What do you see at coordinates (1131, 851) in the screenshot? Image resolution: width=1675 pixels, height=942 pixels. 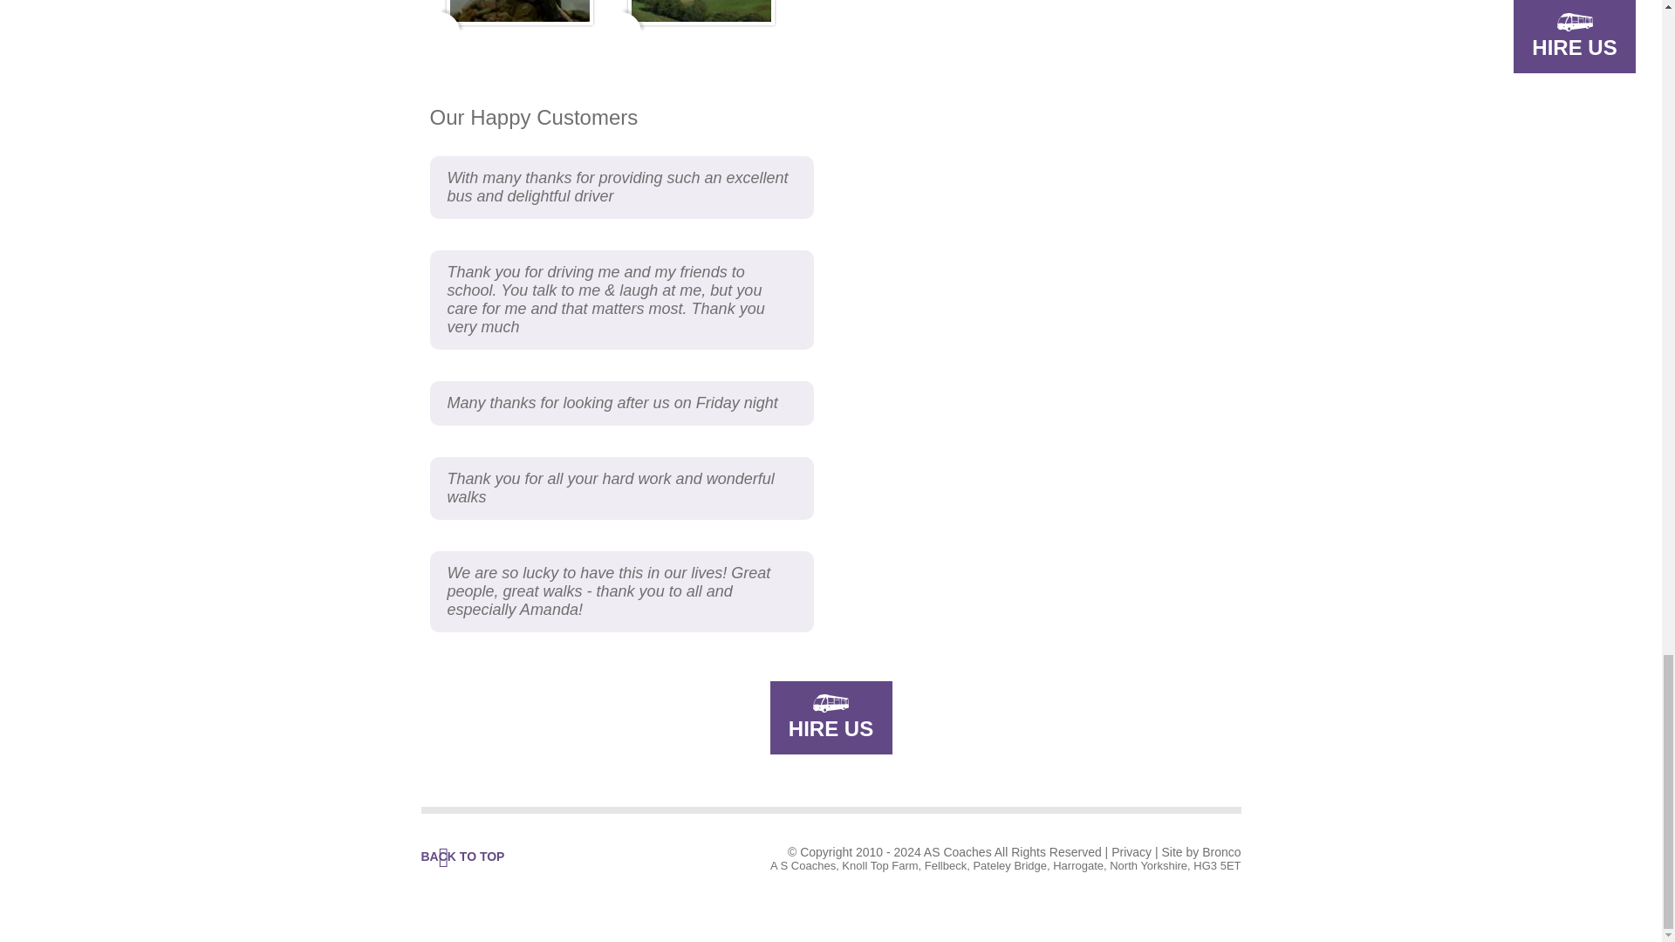 I see `Privacy` at bounding box center [1131, 851].